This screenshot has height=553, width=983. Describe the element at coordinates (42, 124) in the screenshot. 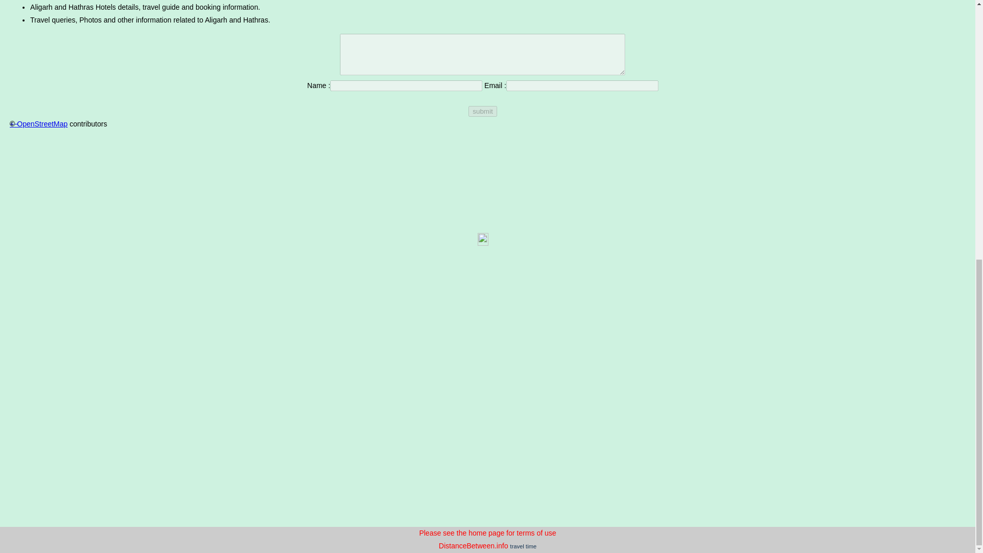

I see `OpenStreetMap` at that location.